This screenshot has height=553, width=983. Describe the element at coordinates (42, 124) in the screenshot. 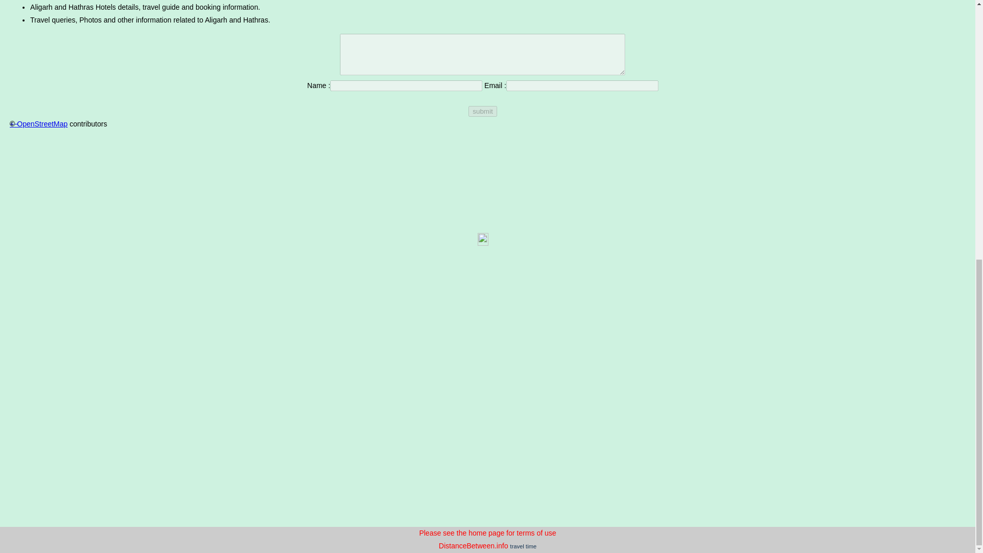

I see `OpenStreetMap` at that location.